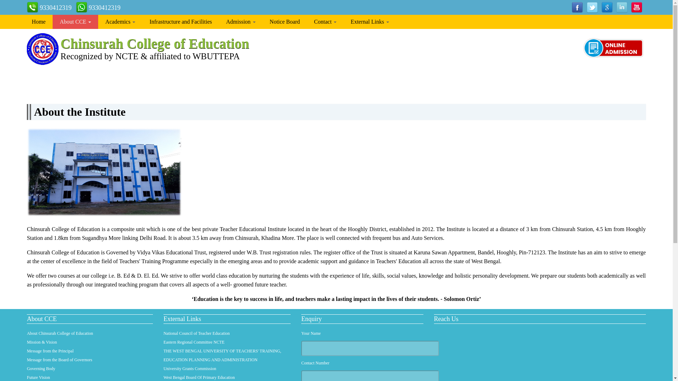 The image size is (678, 381). What do you see at coordinates (38, 377) in the screenshot?
I see `Future Vision` at bounding box center [38, 377].